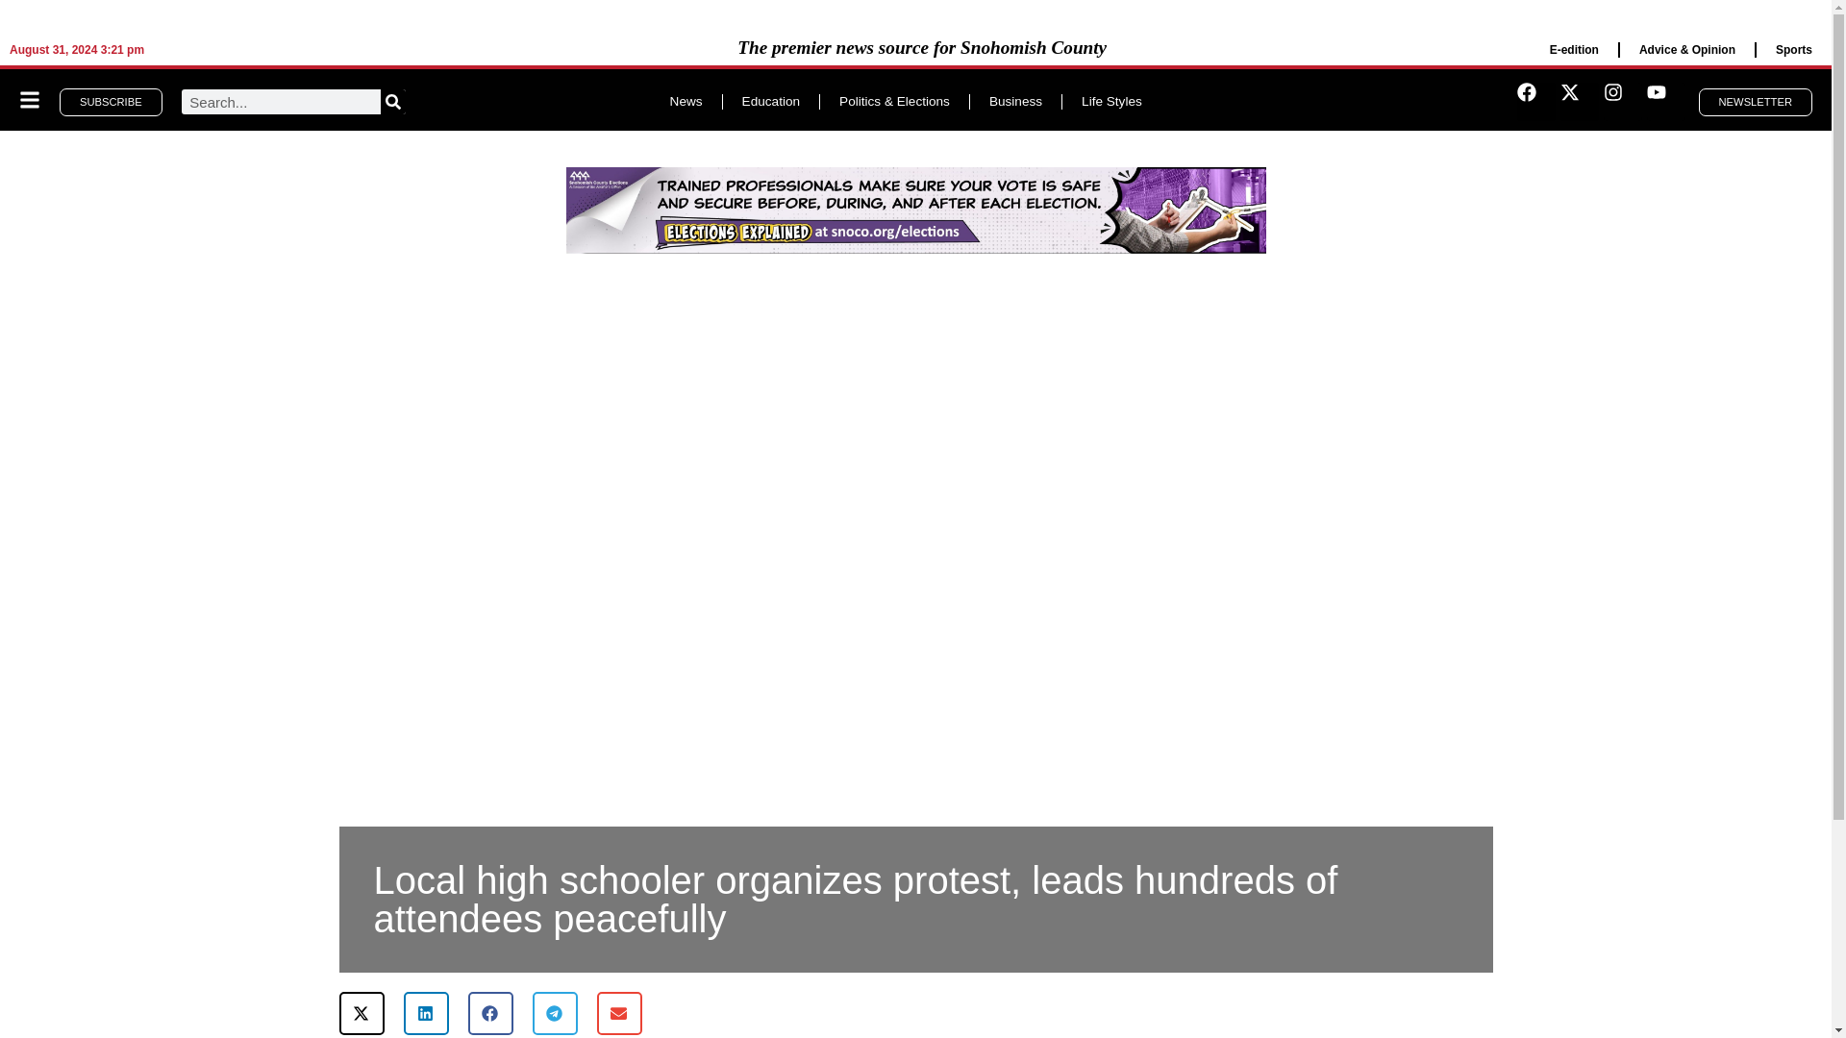  Describe the element at coordinates (771, 102) in the screenshot. I see `Education` at that location.